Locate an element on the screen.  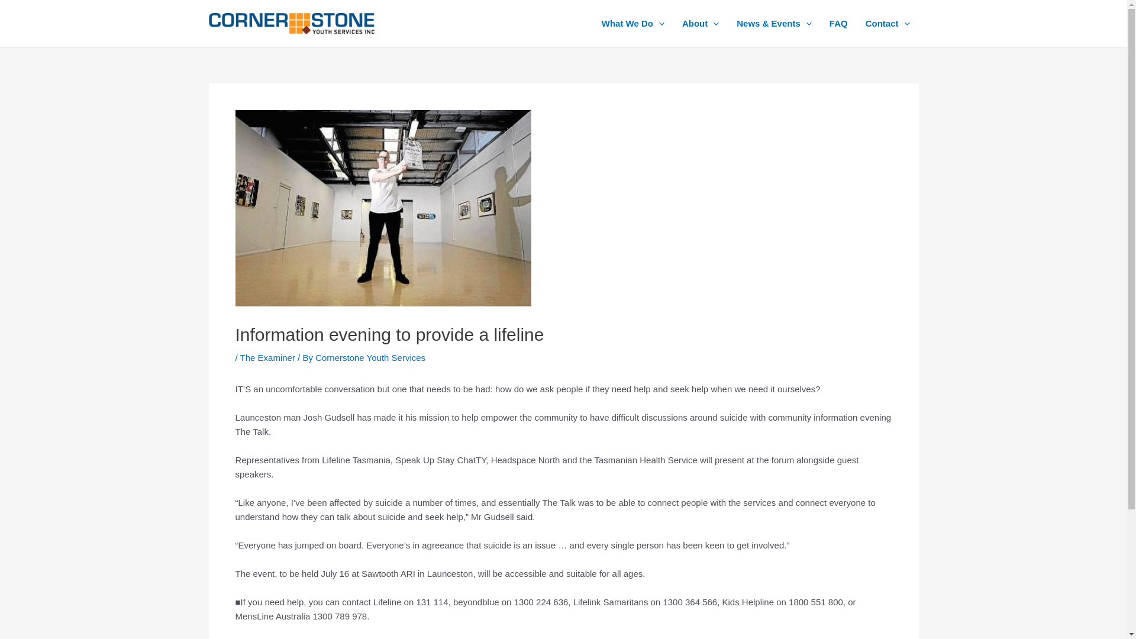
What We Do is located at coordinates (633, 24).